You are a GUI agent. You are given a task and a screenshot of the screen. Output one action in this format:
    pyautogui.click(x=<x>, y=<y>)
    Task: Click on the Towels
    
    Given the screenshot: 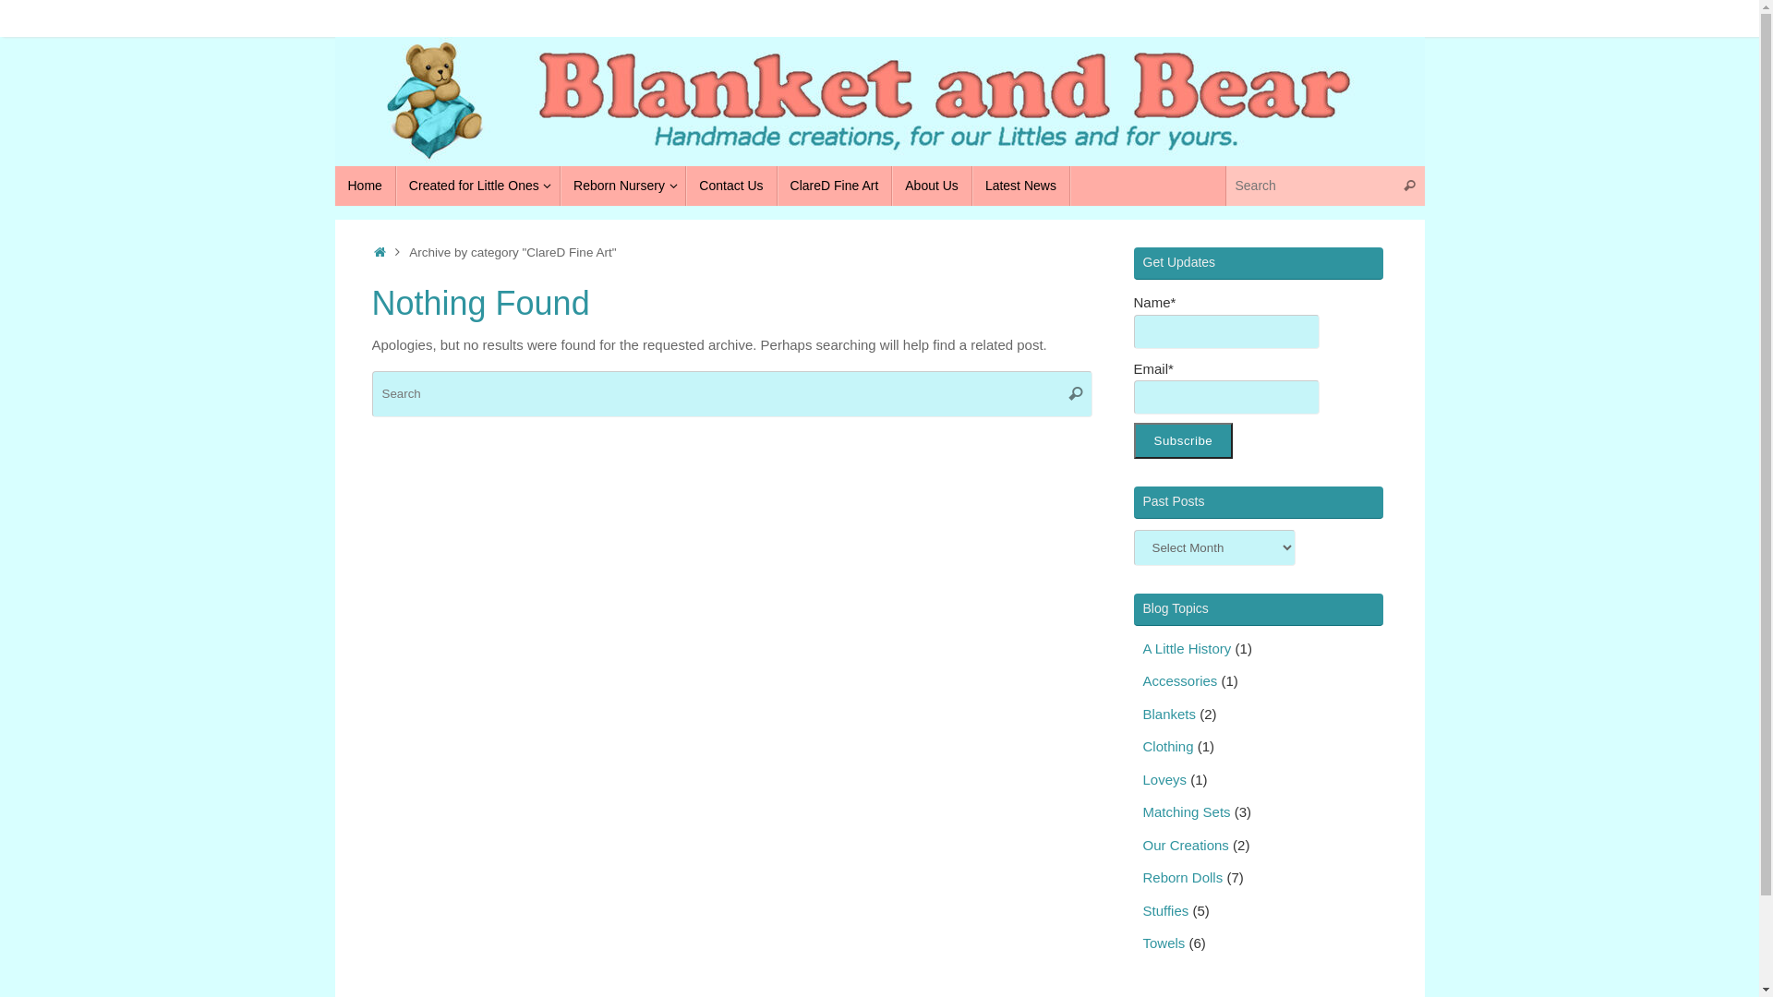 What is the action you would take?
    pyautogui.click(x=1164, y=943)
    